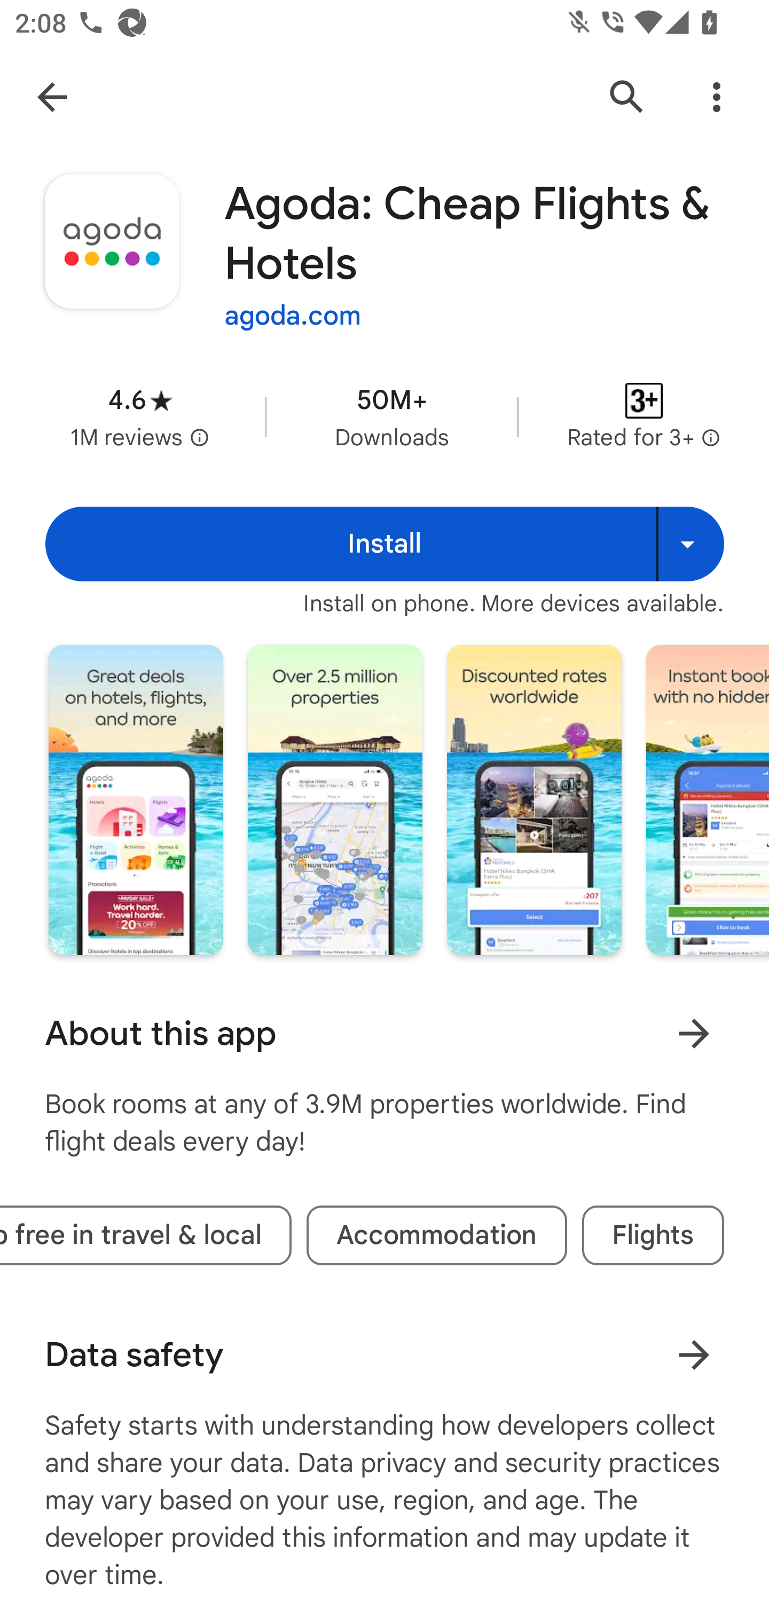 The width and height of the screenshot is (769, 1623). Describe the element at coordinates (384, 1355) in the screenshot. I see `Data safety Learn more about data safety` at that location.